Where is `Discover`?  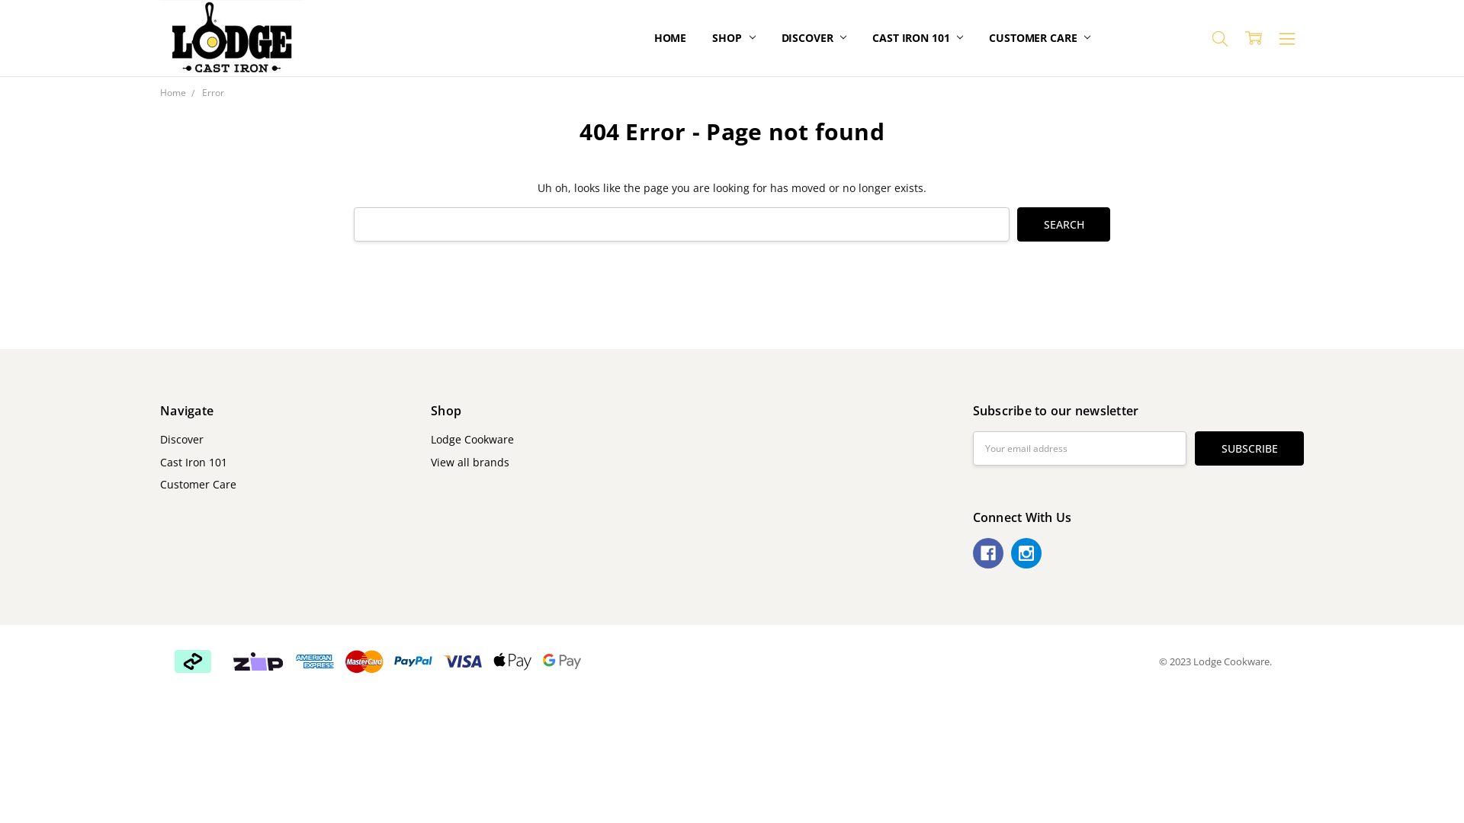 Discover is located at coordinates (181, 439).